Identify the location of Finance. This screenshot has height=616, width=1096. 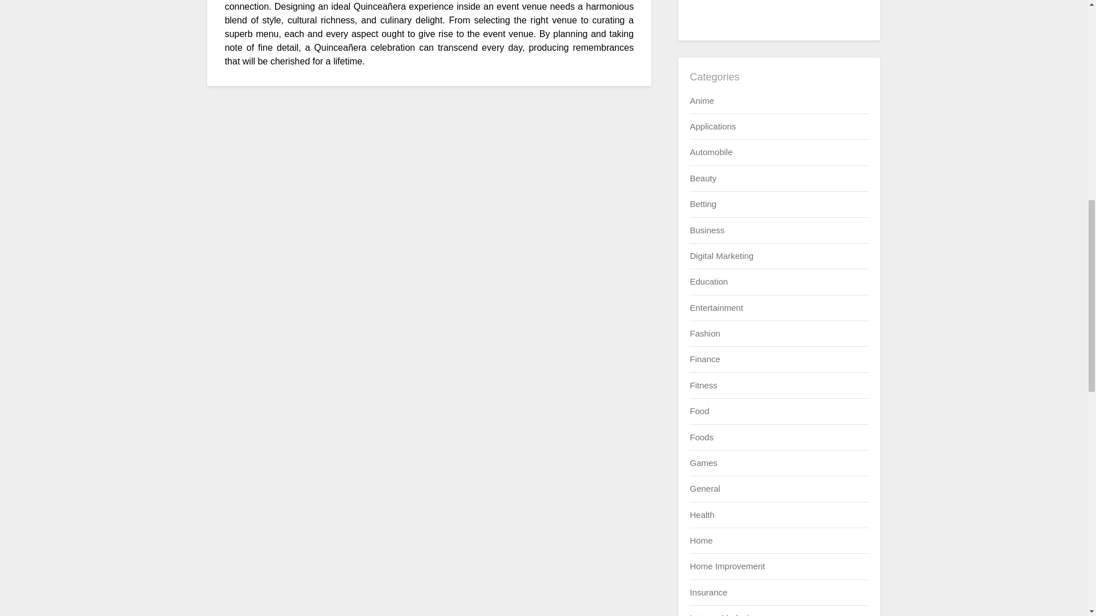
(704, 359).